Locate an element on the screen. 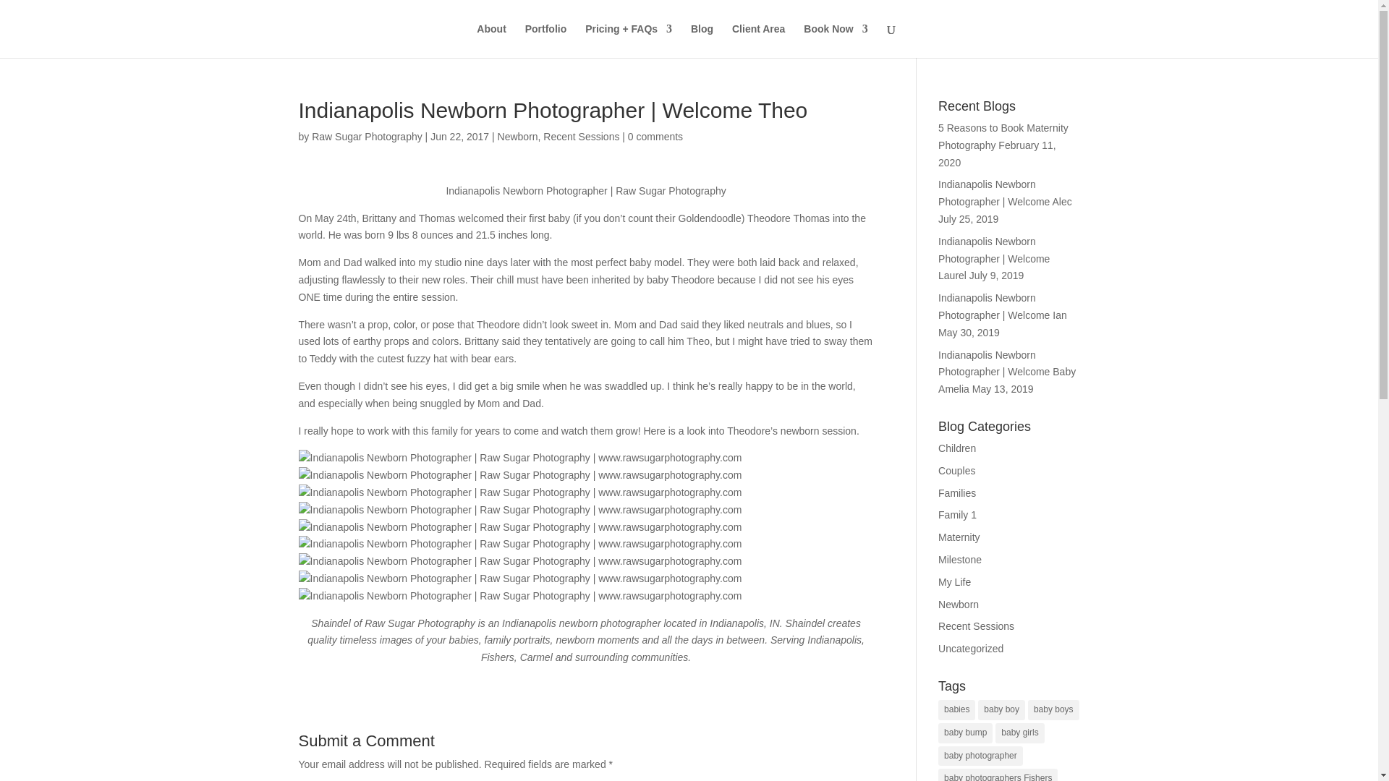 The image size is (1389, 781). Raw Sugar Photography is located at coordinates (366, 136).